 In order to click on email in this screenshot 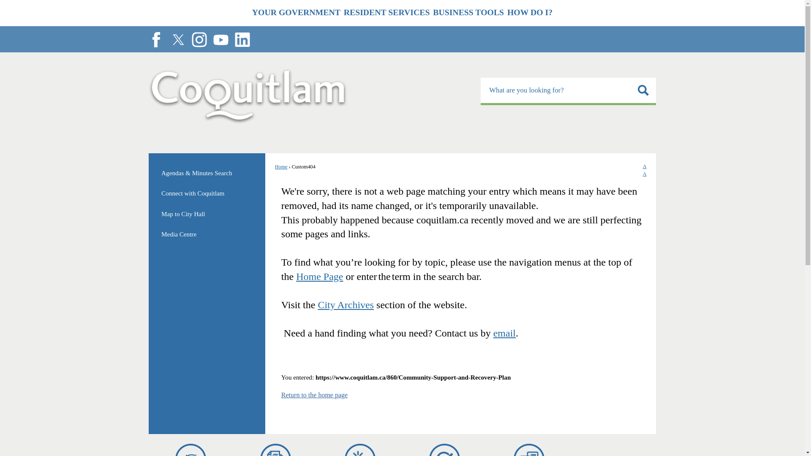, I will do `click(319, 276)`.